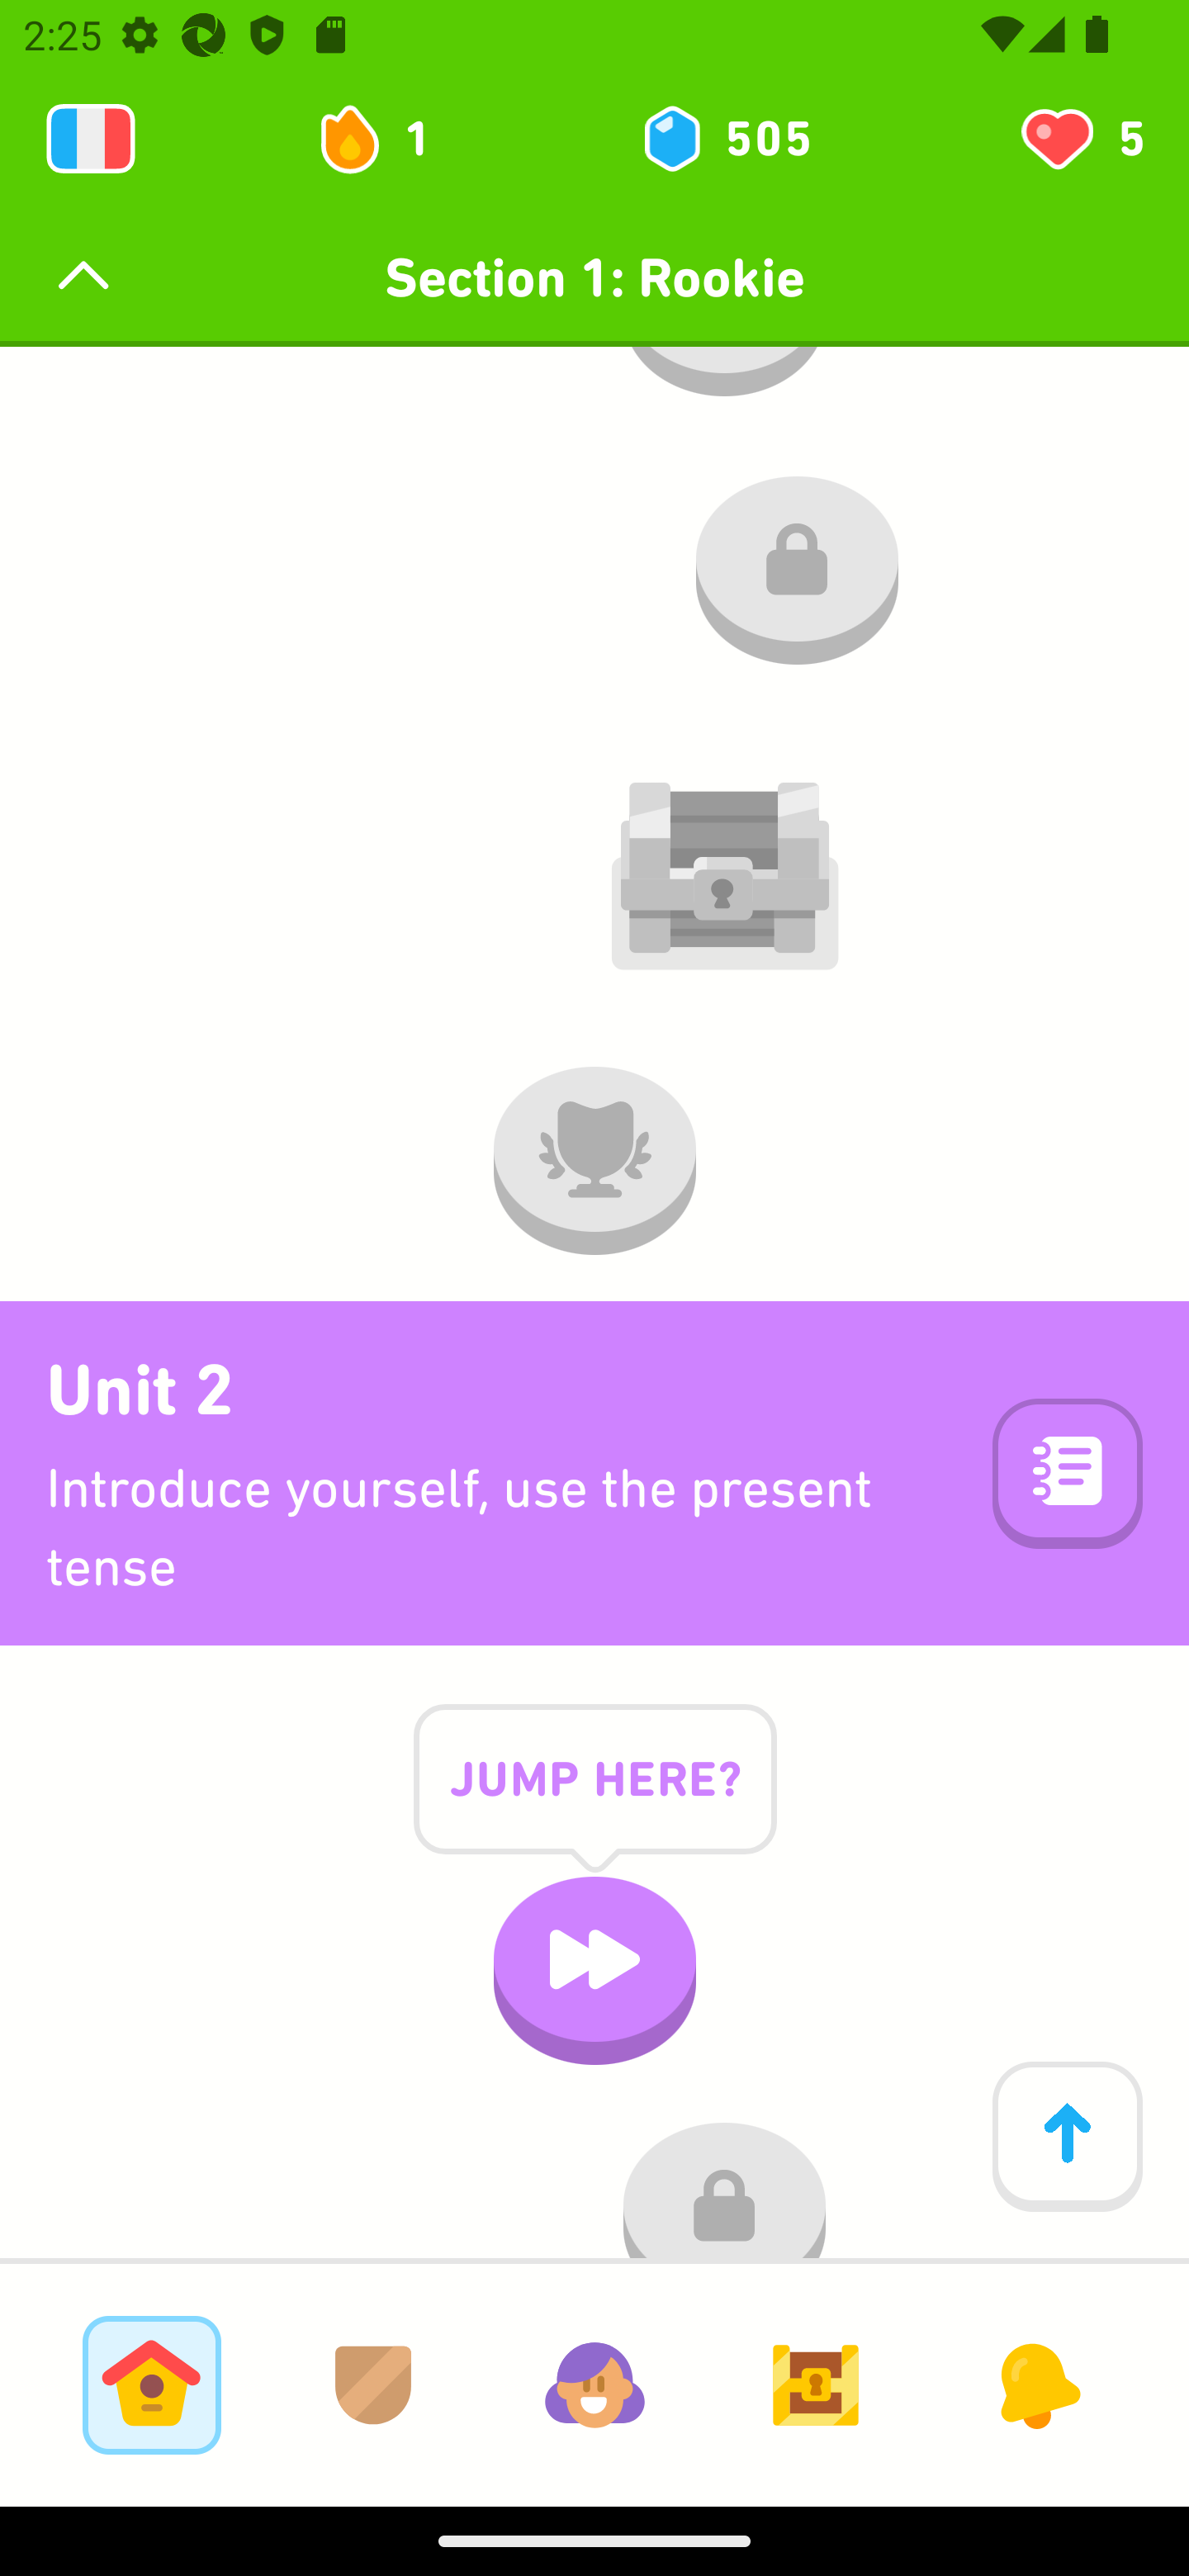 The image size is (1189, 2576). Describe the element at coordinates (388, 139) in the screenshot. I see `1 day streak 1` at that location.